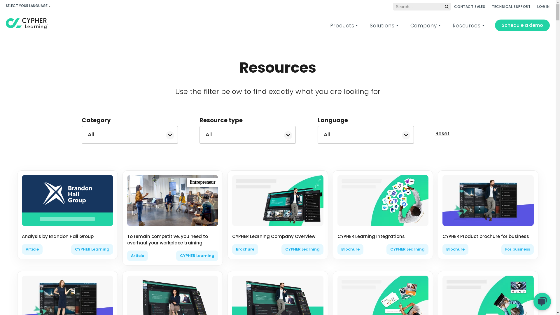 The image size is (560, 315). What do you see at coordinates (467, 26) in the screenshot?
I see `Resources` at bounding box center [467, 26].